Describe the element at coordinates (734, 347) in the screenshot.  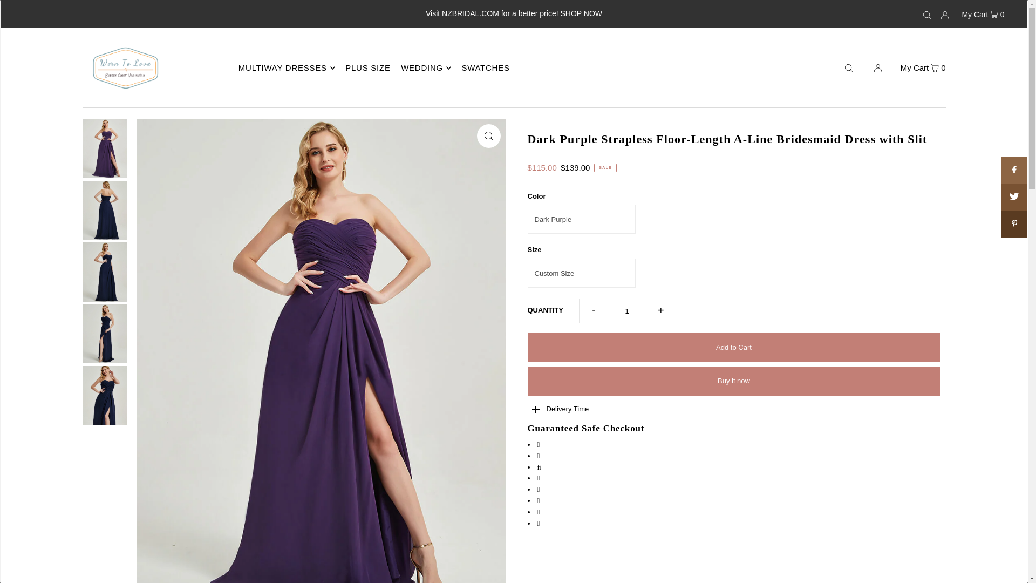
I see `Add to Cart` at that location.